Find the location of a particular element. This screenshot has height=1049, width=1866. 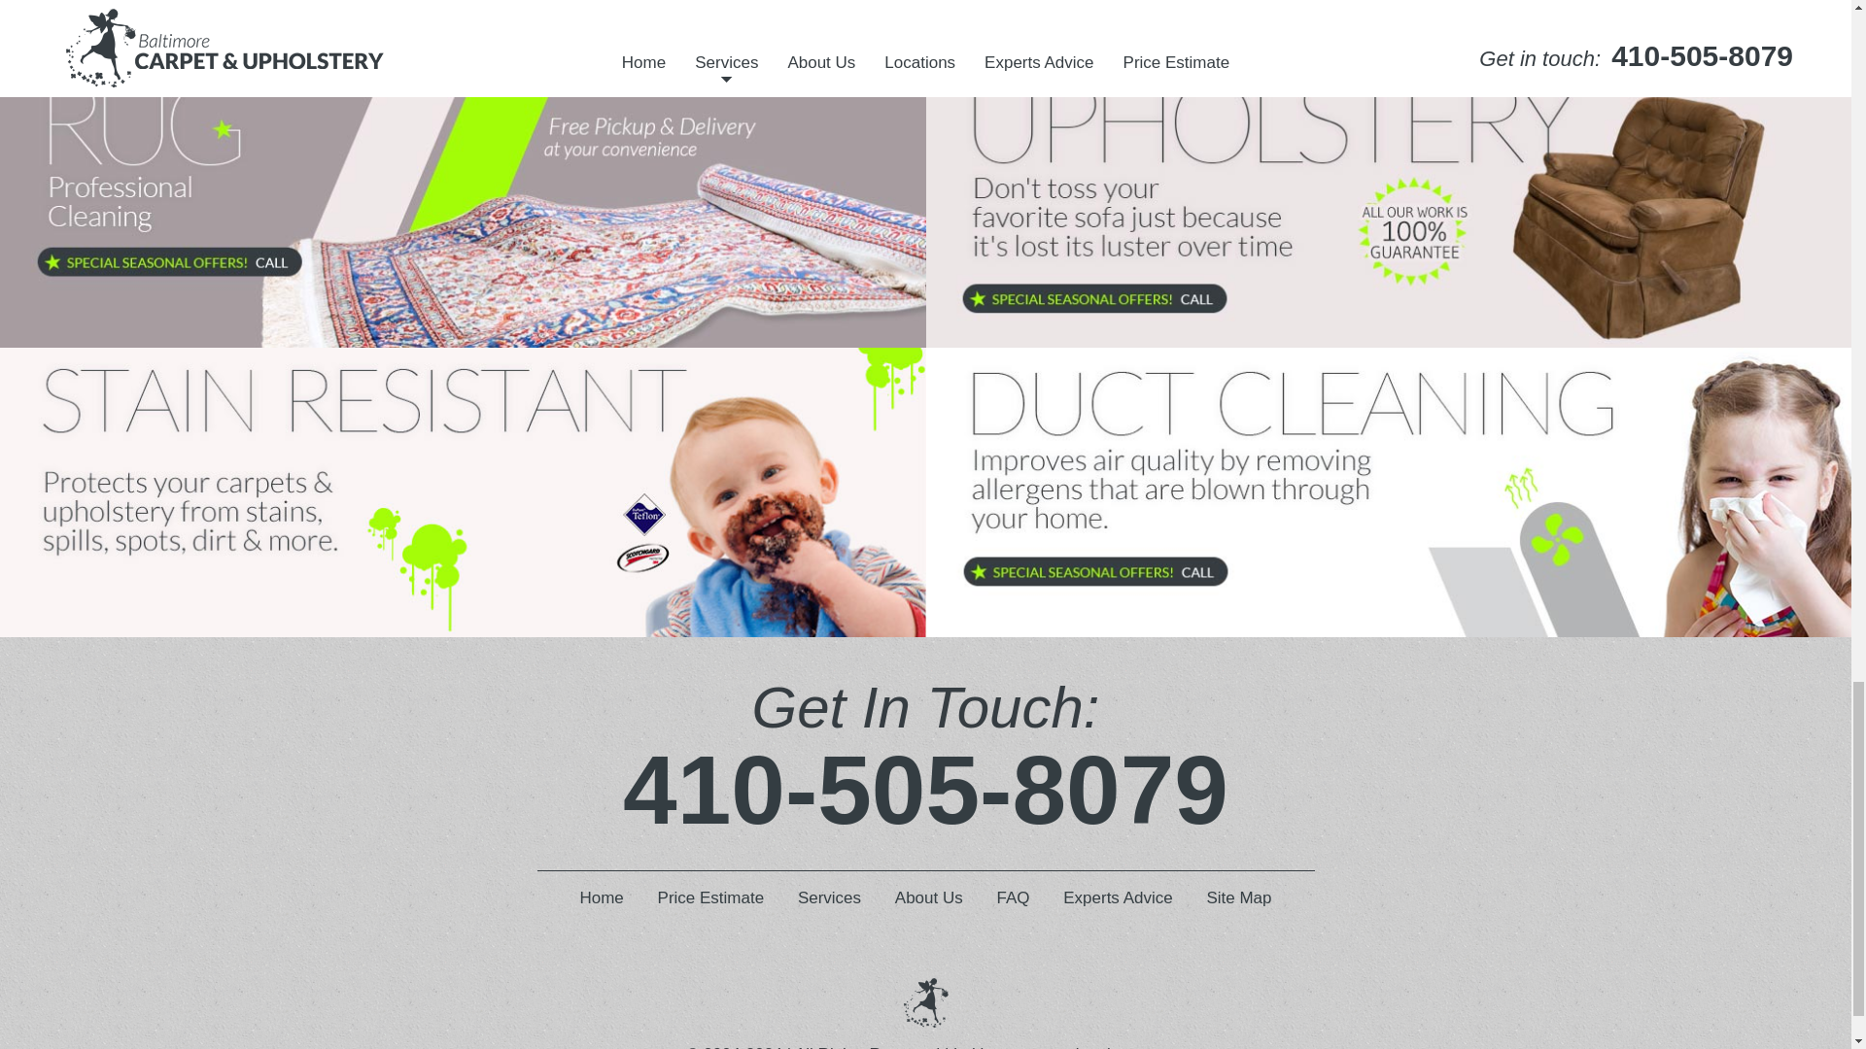

About Us is located at coordinates (929, 897).